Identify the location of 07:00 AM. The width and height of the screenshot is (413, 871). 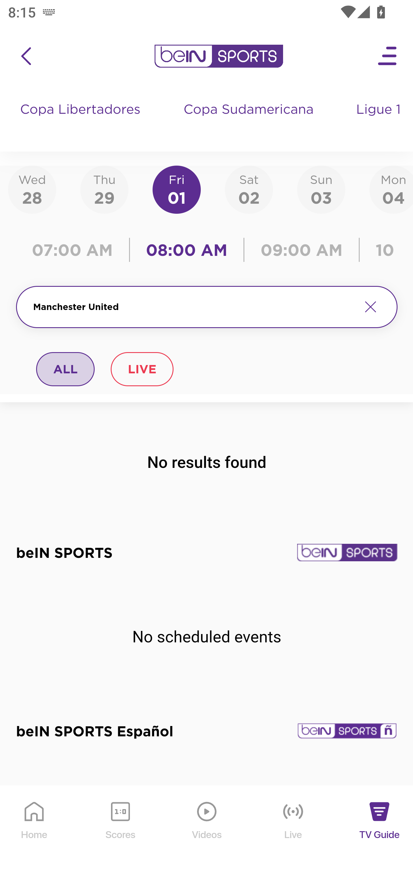
(75, 250).